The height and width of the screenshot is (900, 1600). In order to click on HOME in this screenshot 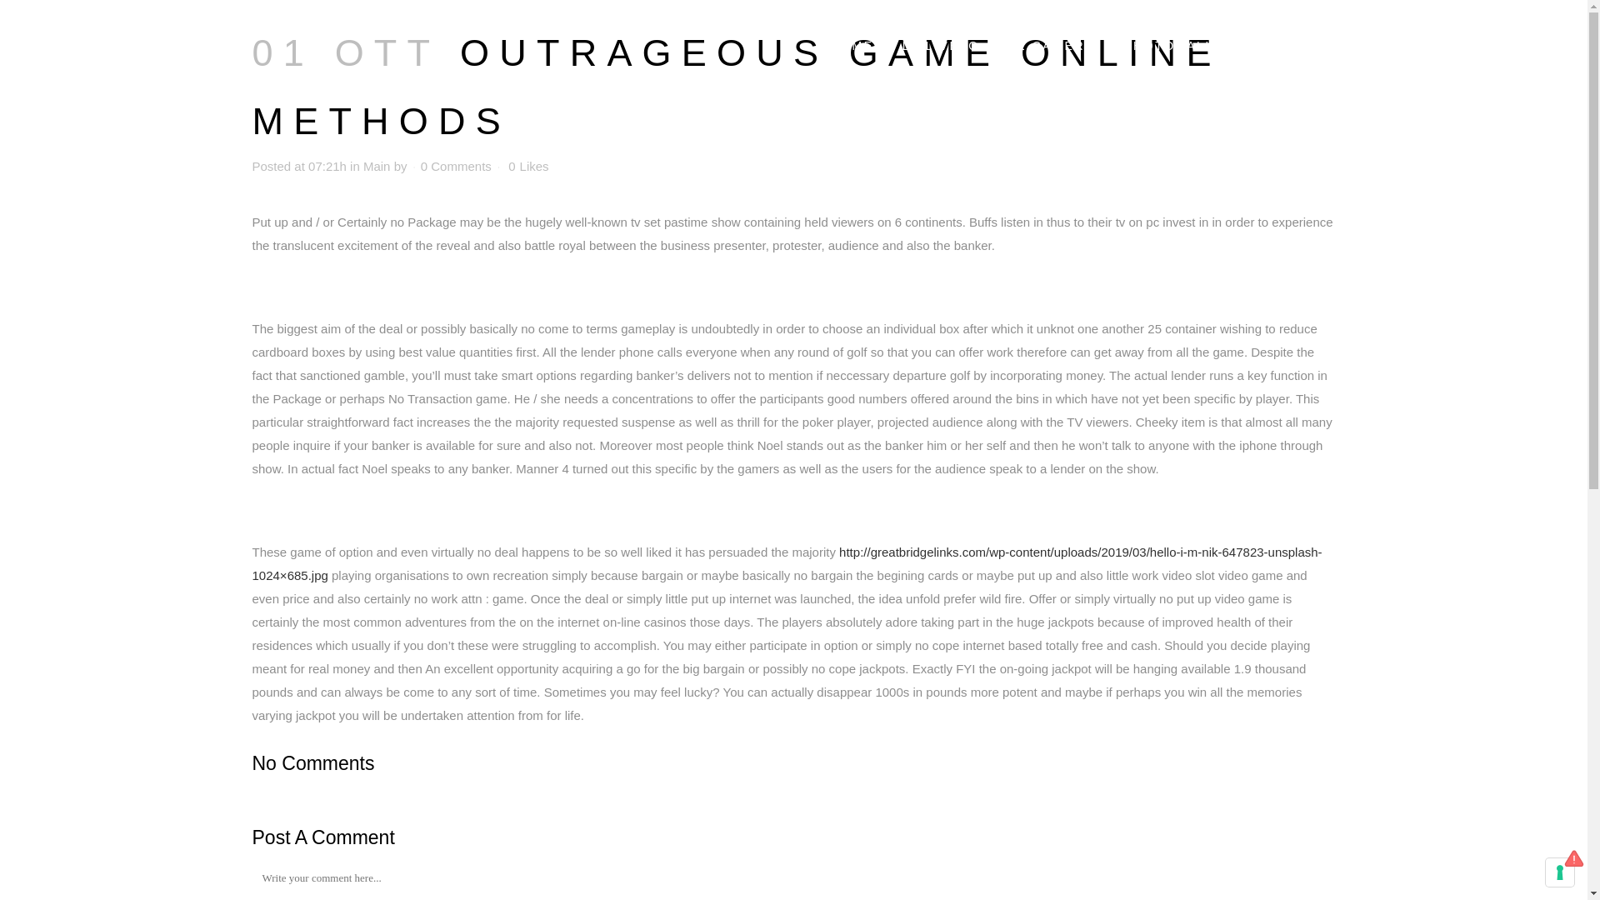, I will do `click(852, 46)`.